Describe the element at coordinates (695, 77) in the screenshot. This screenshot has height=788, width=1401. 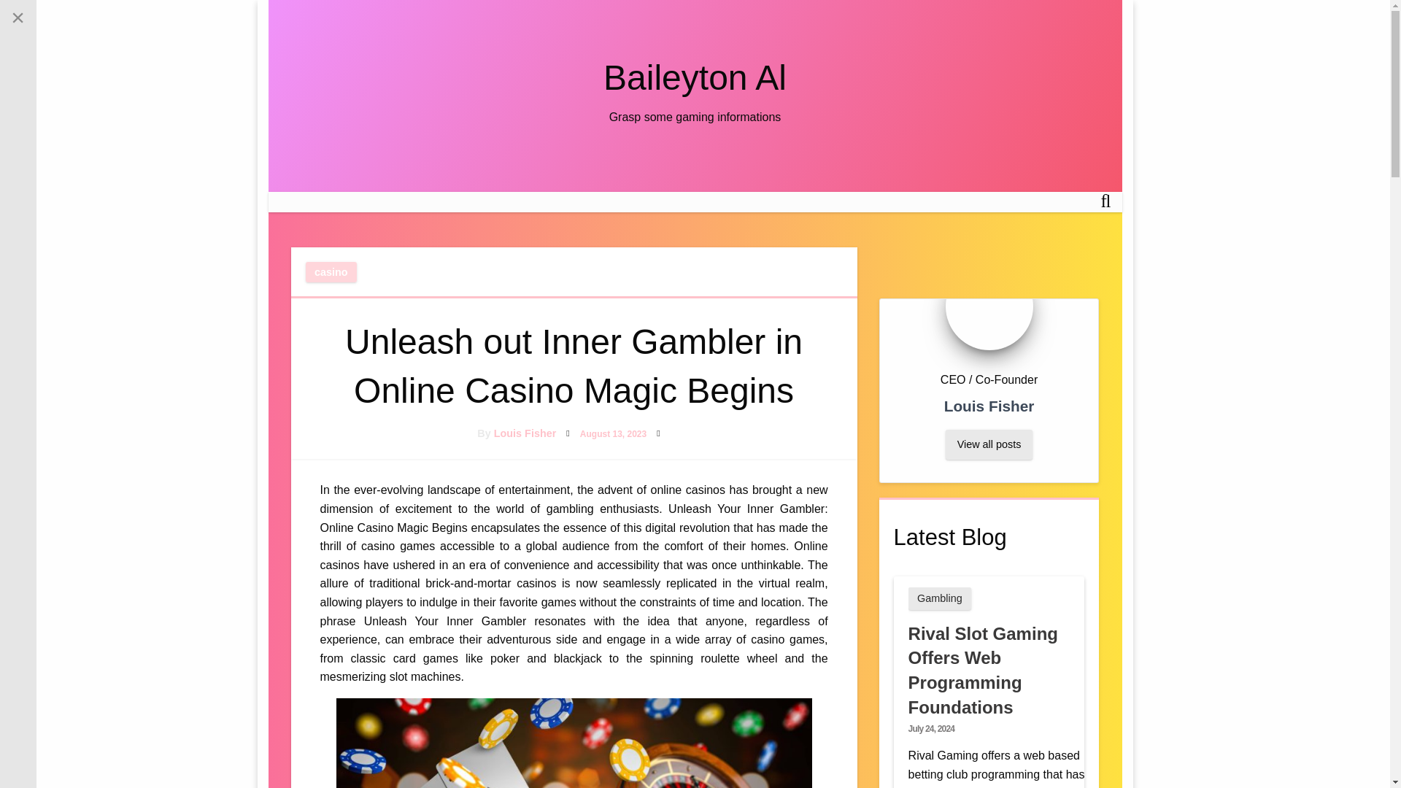
I see `Baileyton Al` at that location.